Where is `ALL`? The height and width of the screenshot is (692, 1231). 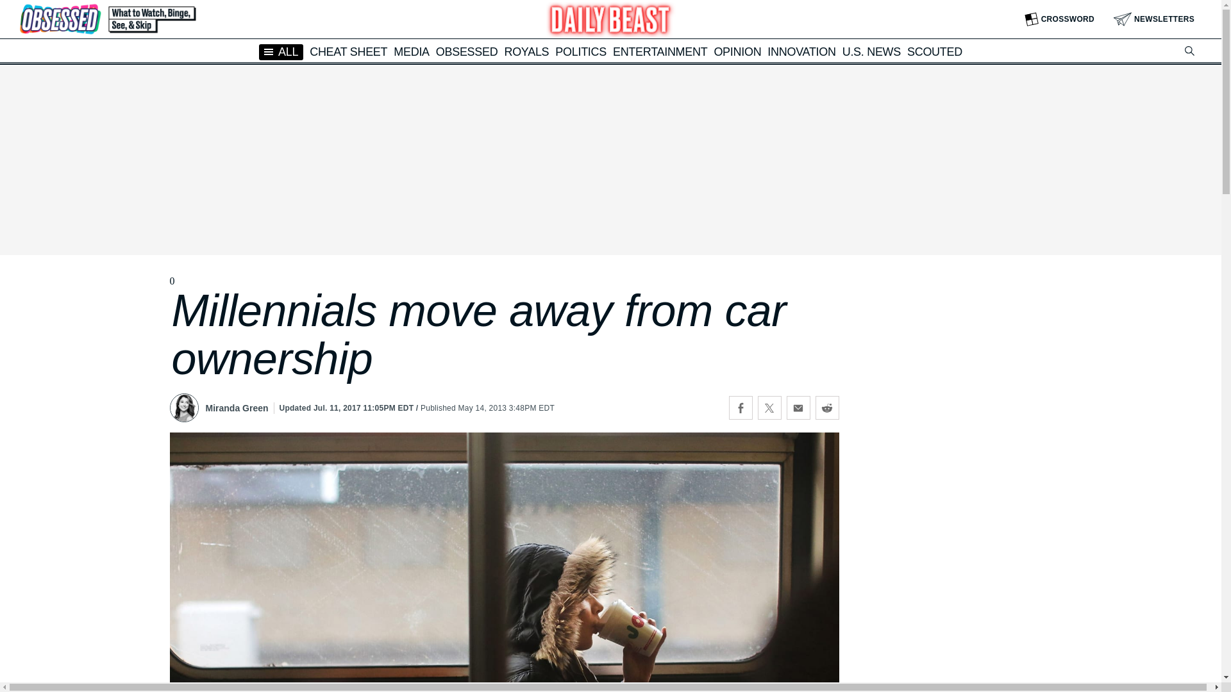
ALL is located at coordinates (281, 51).